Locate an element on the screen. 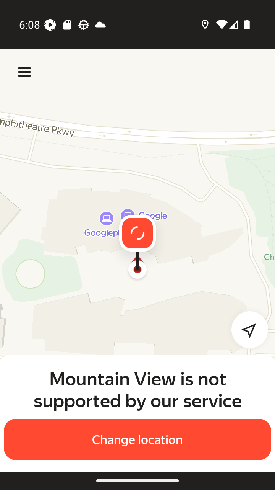 Image resolution: width=275 pixels, height=490 pixels. Detect my location is located at coordinates (245, 329).